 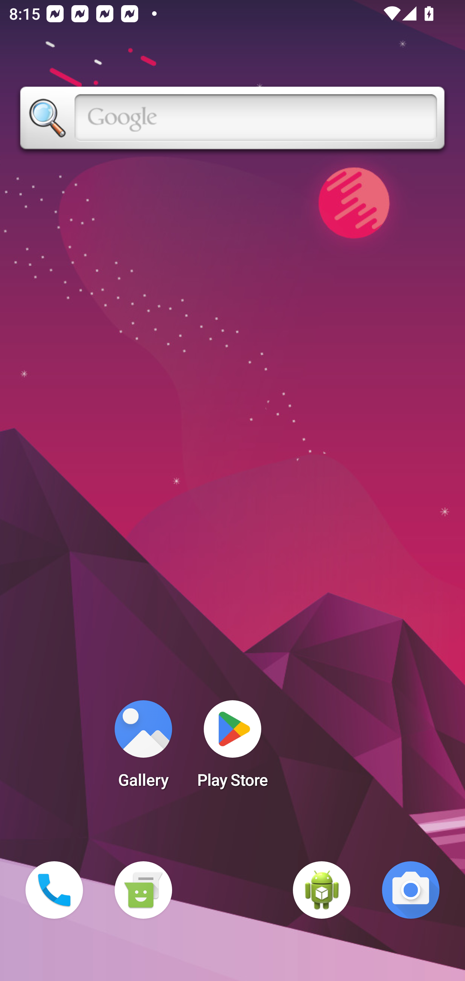 I want to click on Play Store, so click(x=232, y=748).